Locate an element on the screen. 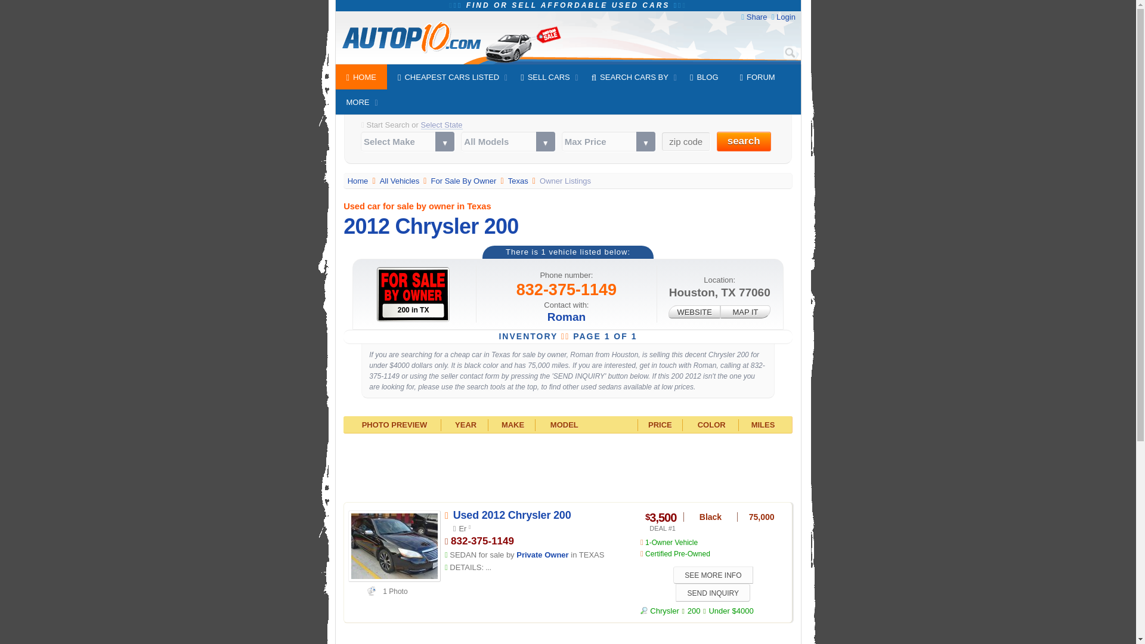 The image size is (1145, 644). All Vehicles is located at coordinates (401, 181).